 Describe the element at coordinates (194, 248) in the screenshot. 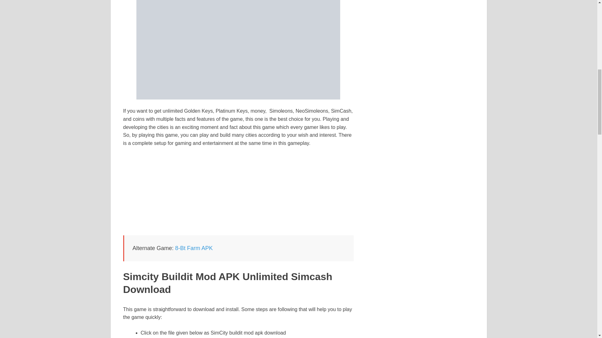

I see `8-Bt Farm APK` at that location.